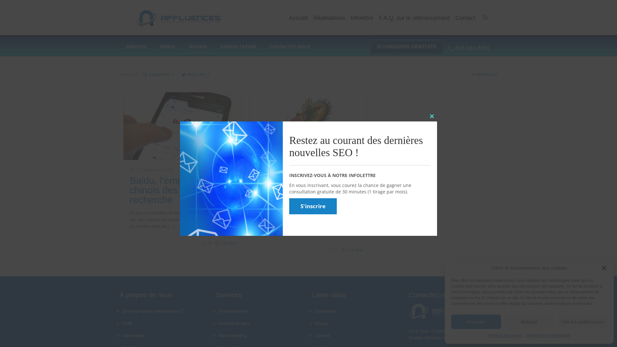  I want to click on Soumission, so click(357, 311).